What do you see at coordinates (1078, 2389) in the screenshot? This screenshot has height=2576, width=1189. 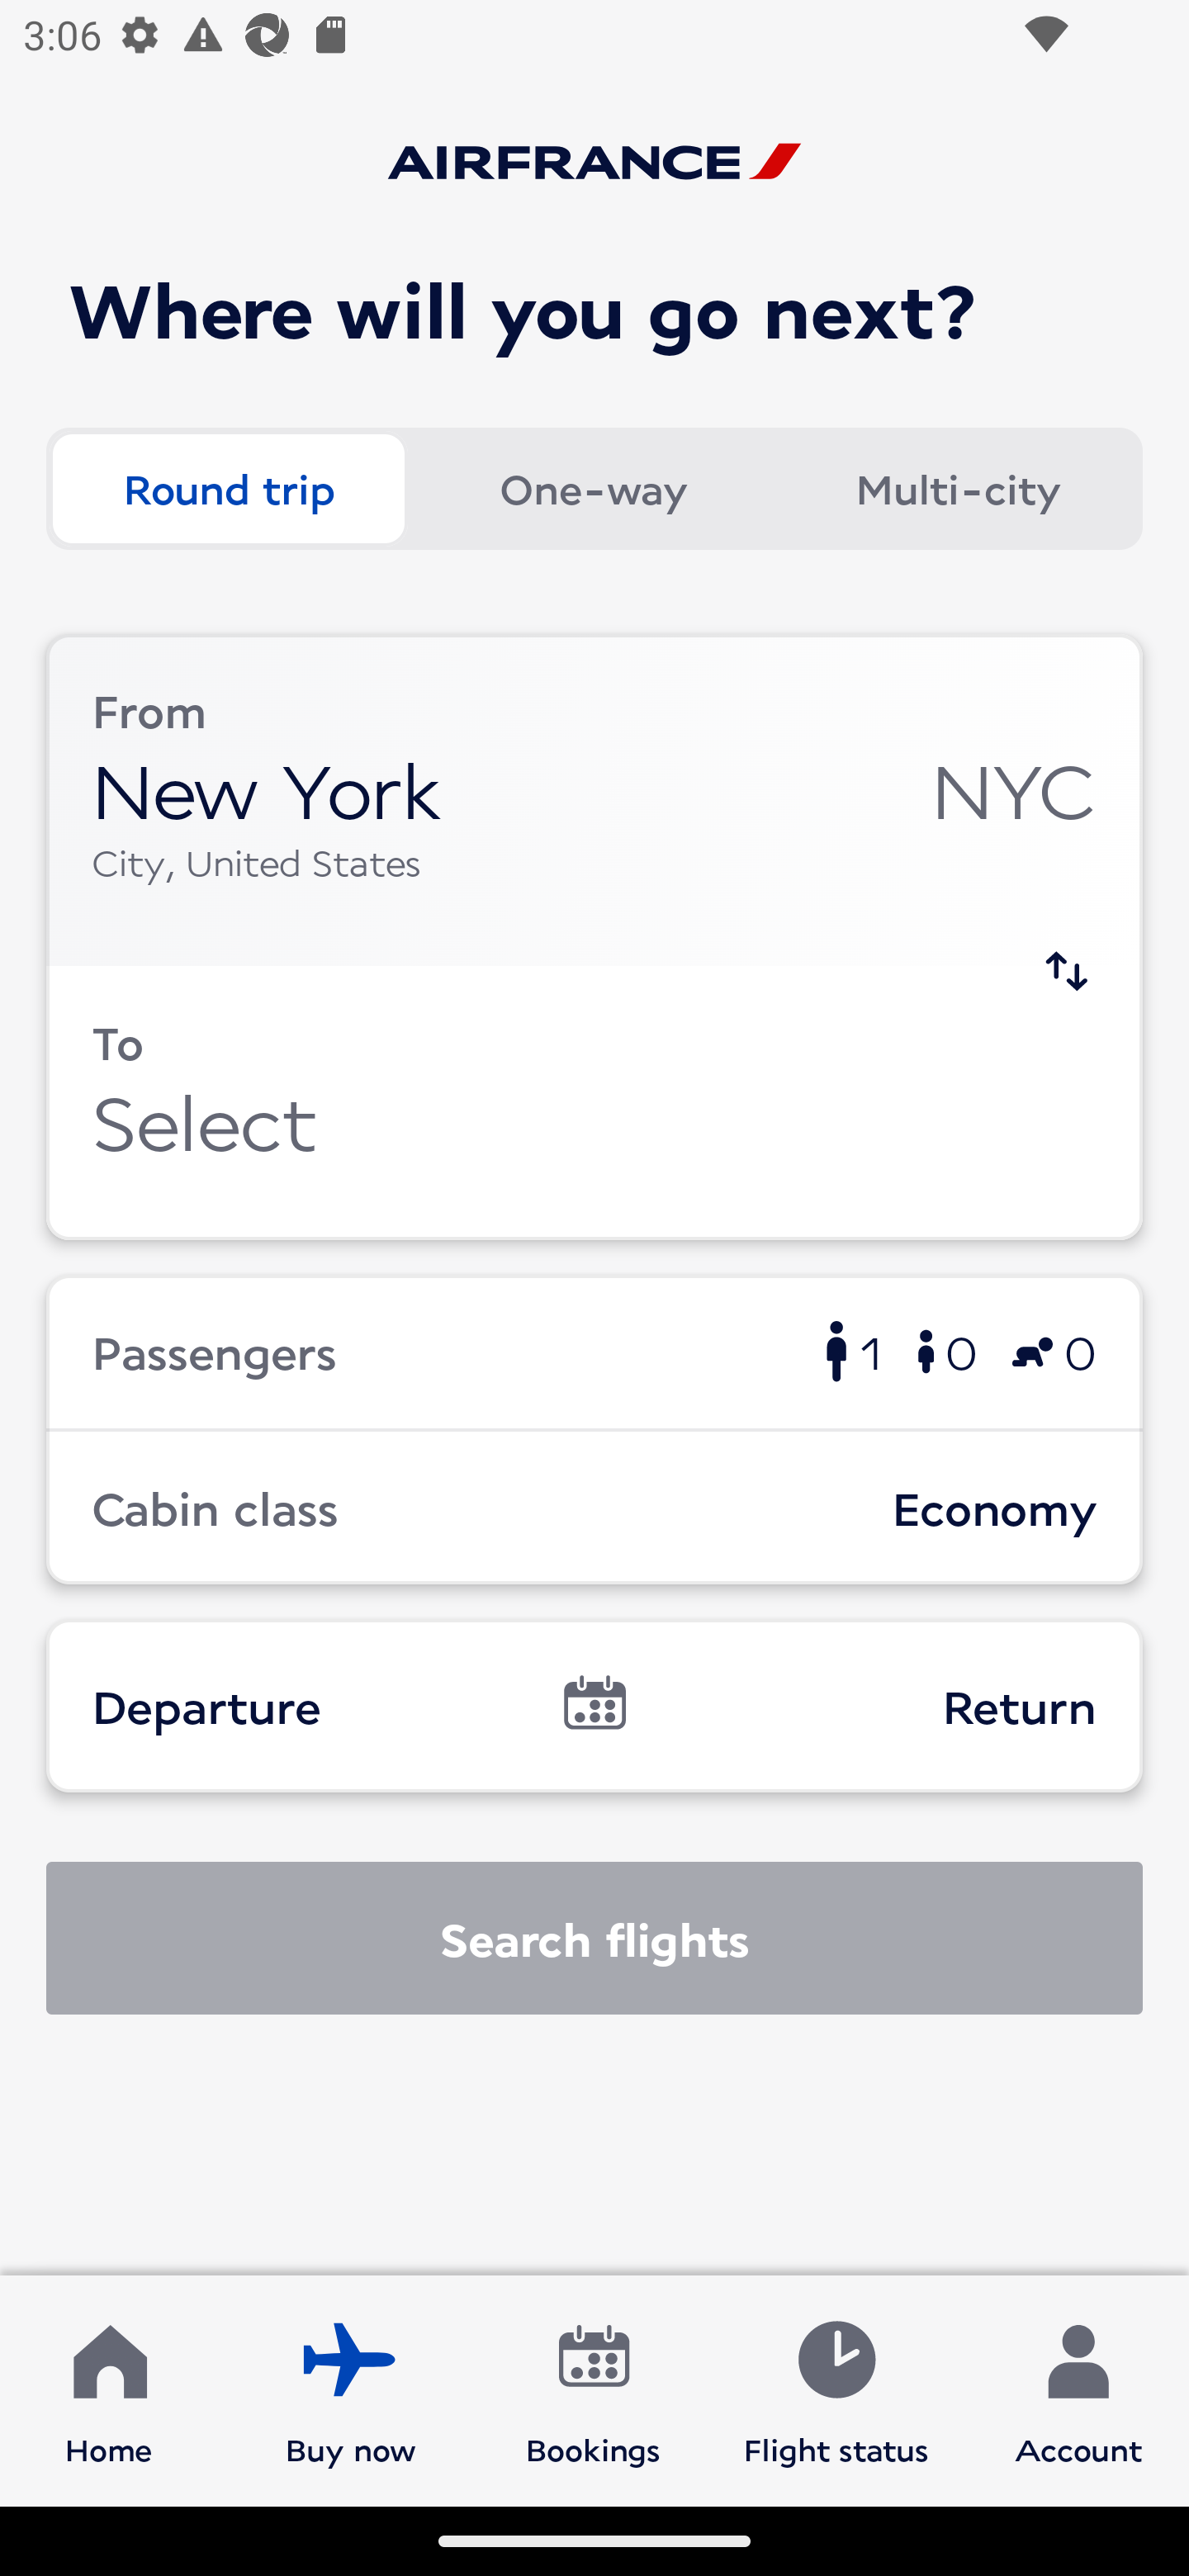 I see `Account` at bounding box center [1078, 2389].